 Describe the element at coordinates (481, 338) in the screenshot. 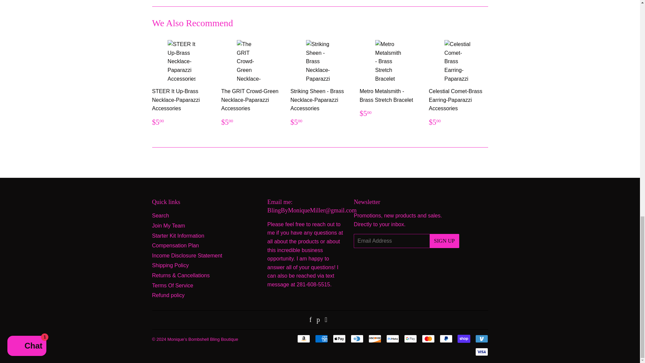

I see `Venmo` at that location.